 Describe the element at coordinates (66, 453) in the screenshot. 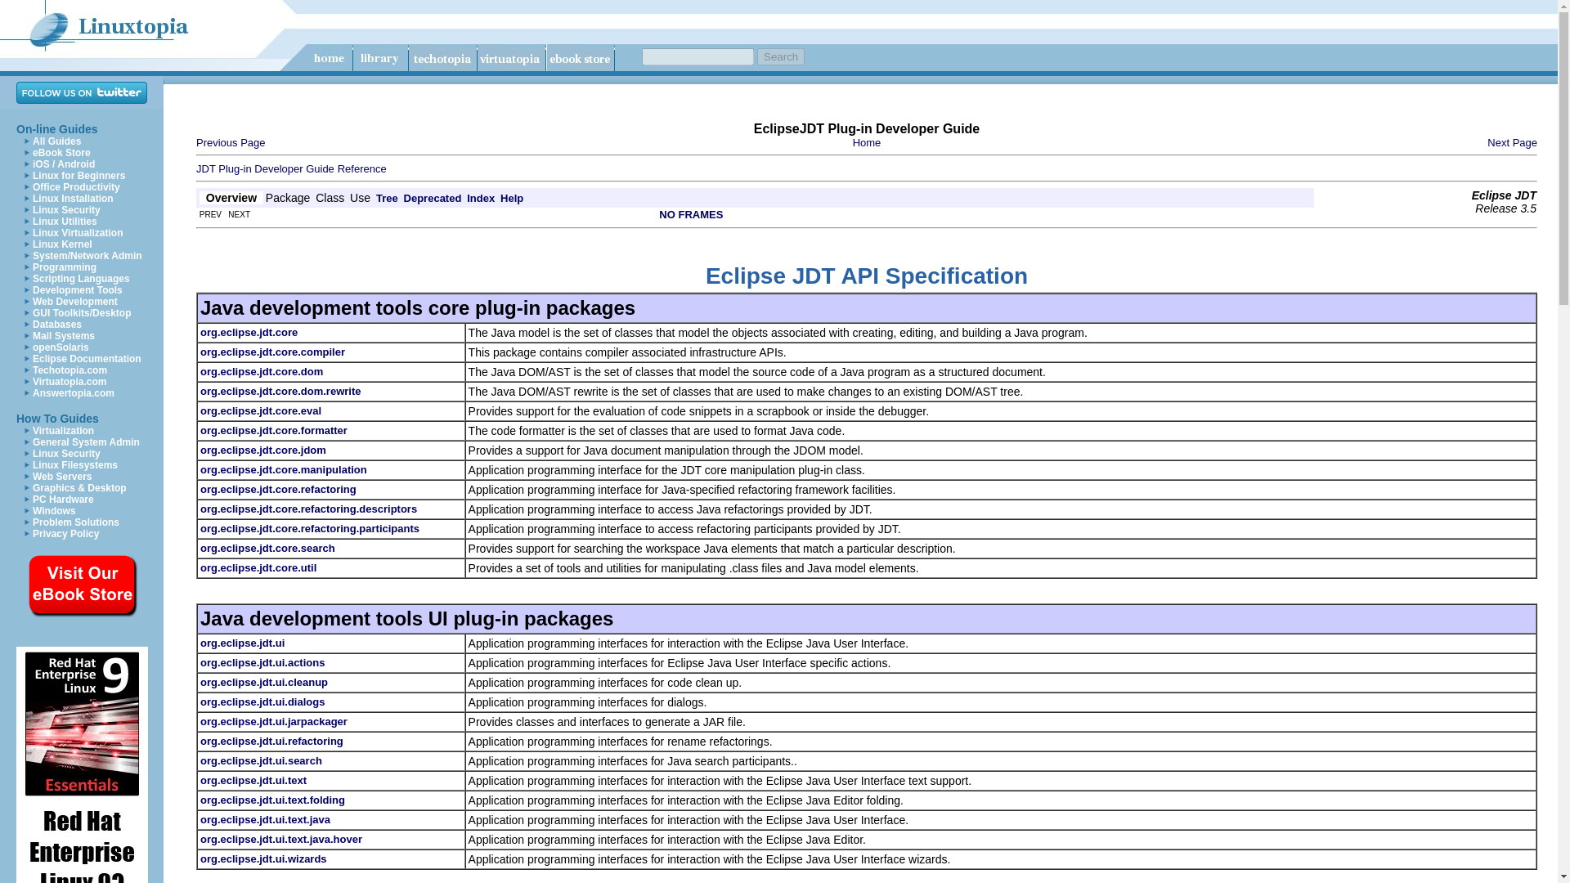

I see `Linux Security` at that location.